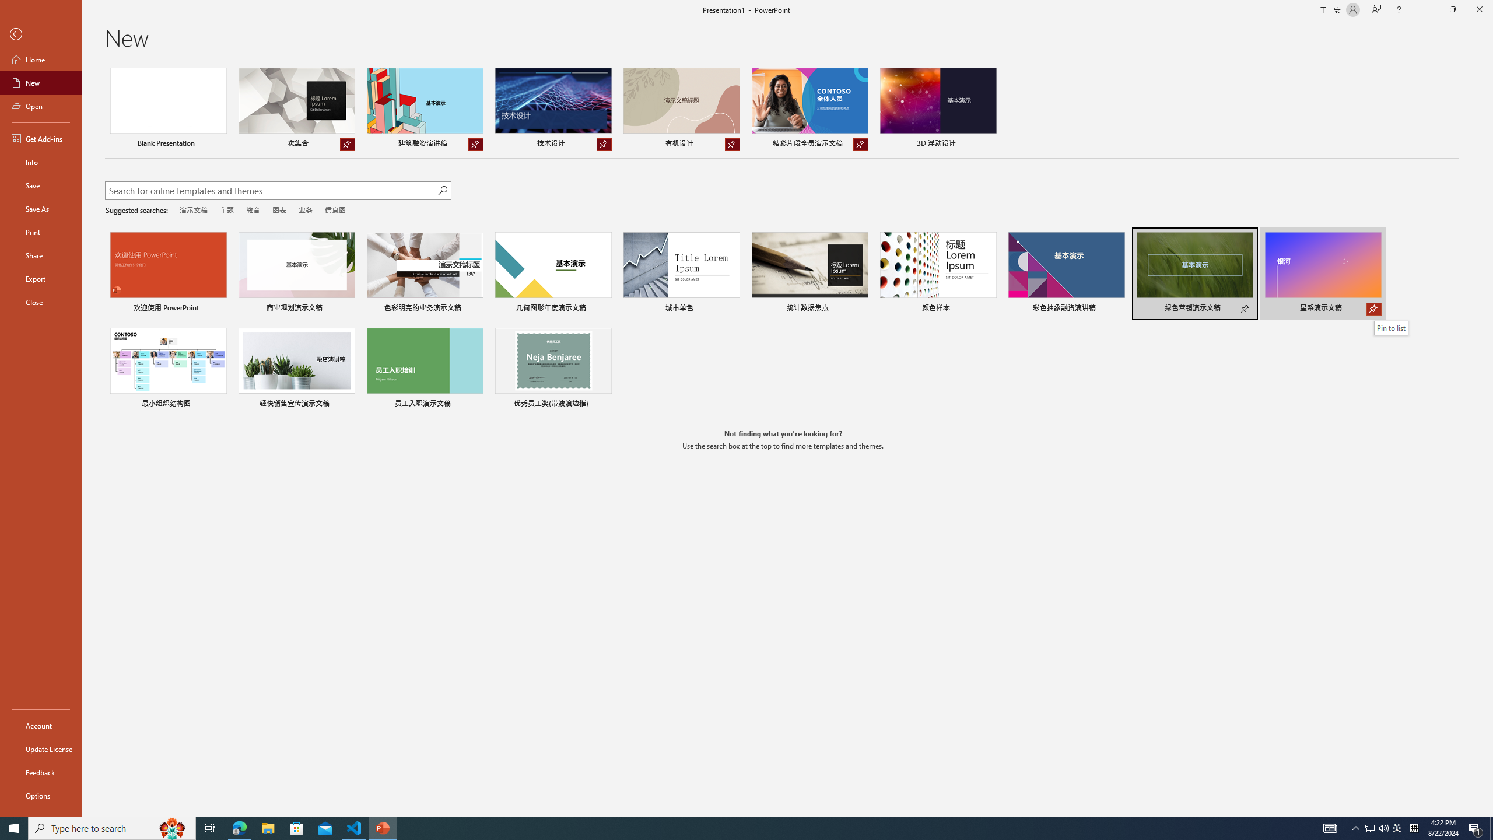 Image resolution: width=1493 pixels, height=840 pixels. I want to click on Print, so click(41, 232).